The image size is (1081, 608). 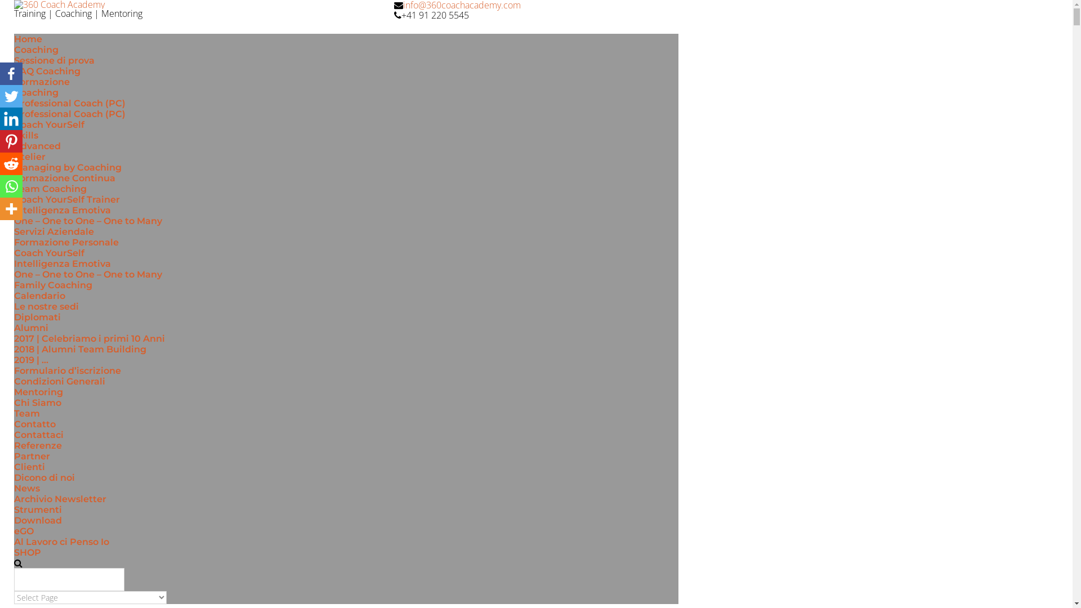 I want to click on Professional Coach (PC), so click(x=70, y=114).